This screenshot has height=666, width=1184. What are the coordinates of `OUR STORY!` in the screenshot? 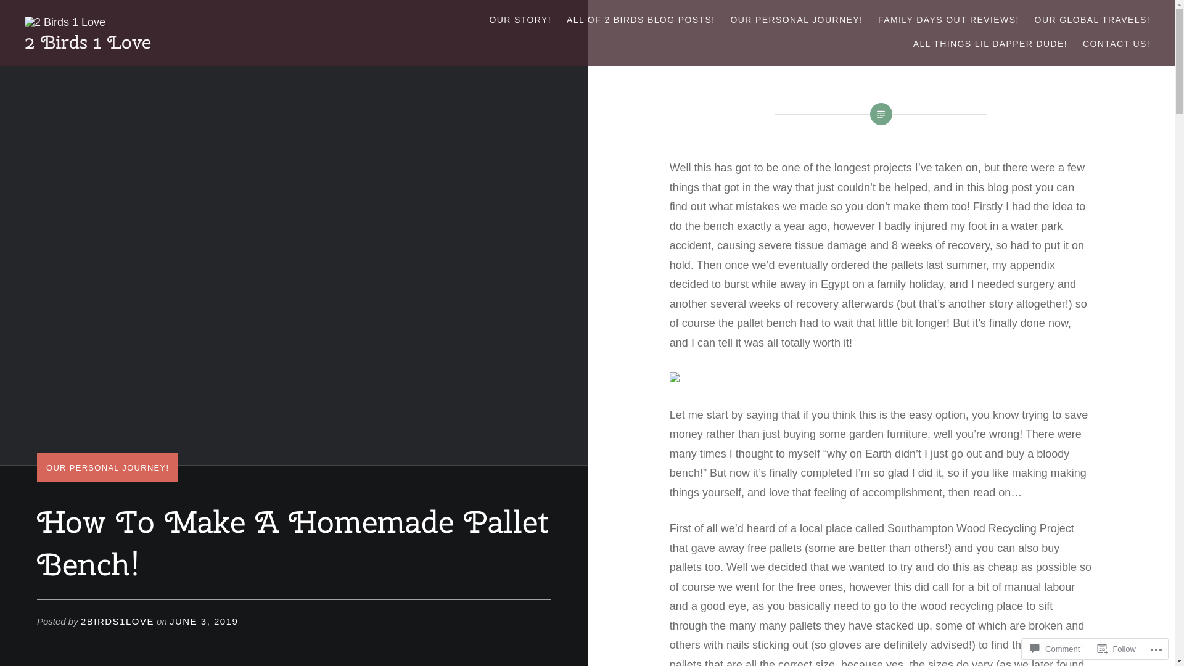 It's located at (520, 20).